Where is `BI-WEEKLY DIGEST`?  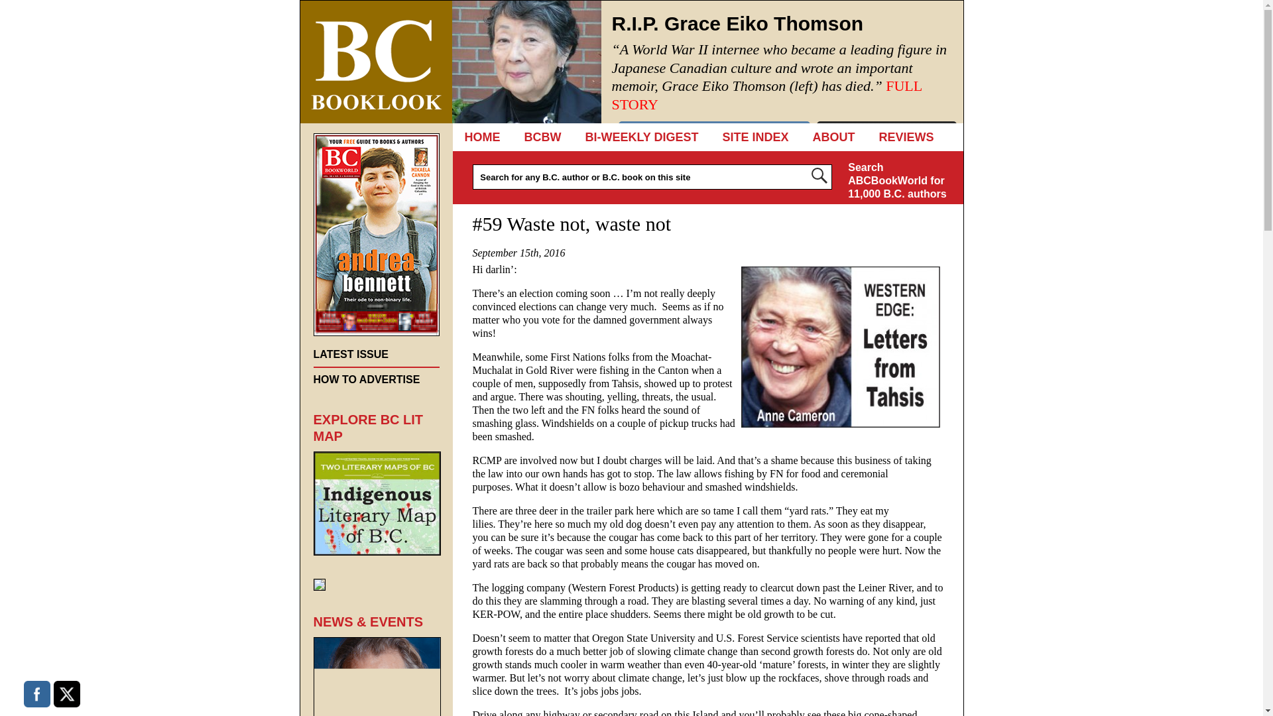 BI-WEEKLY DIGEST is located at coordinates (642, 137).